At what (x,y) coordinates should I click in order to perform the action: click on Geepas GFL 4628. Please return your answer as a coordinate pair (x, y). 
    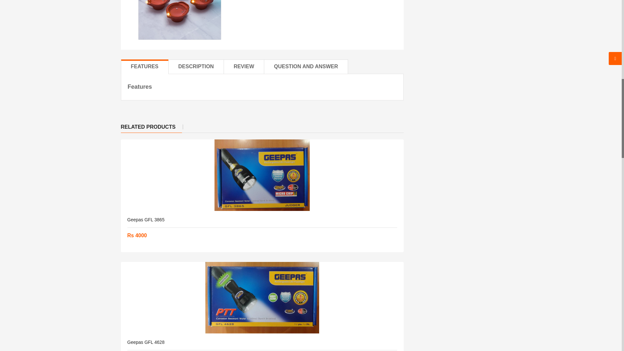
    Looking at the image, I should click on (262, 298).